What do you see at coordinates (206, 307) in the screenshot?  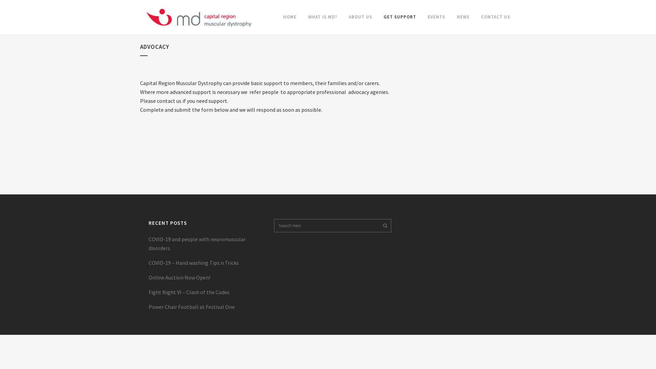 I see `Power Chair Football at Festival One` at bounding box center [206, 307].